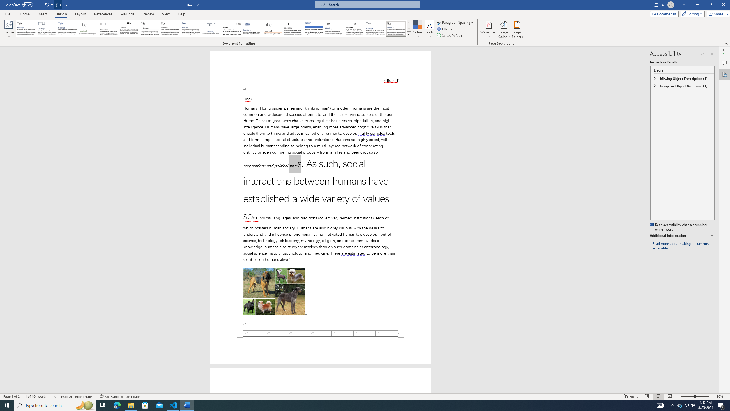 The width and height of the screenshot is (730, 411). What do you see at coordinates (355, 29) in the screenshot?
I see `Word 2003` at bounding box center [355, 29].